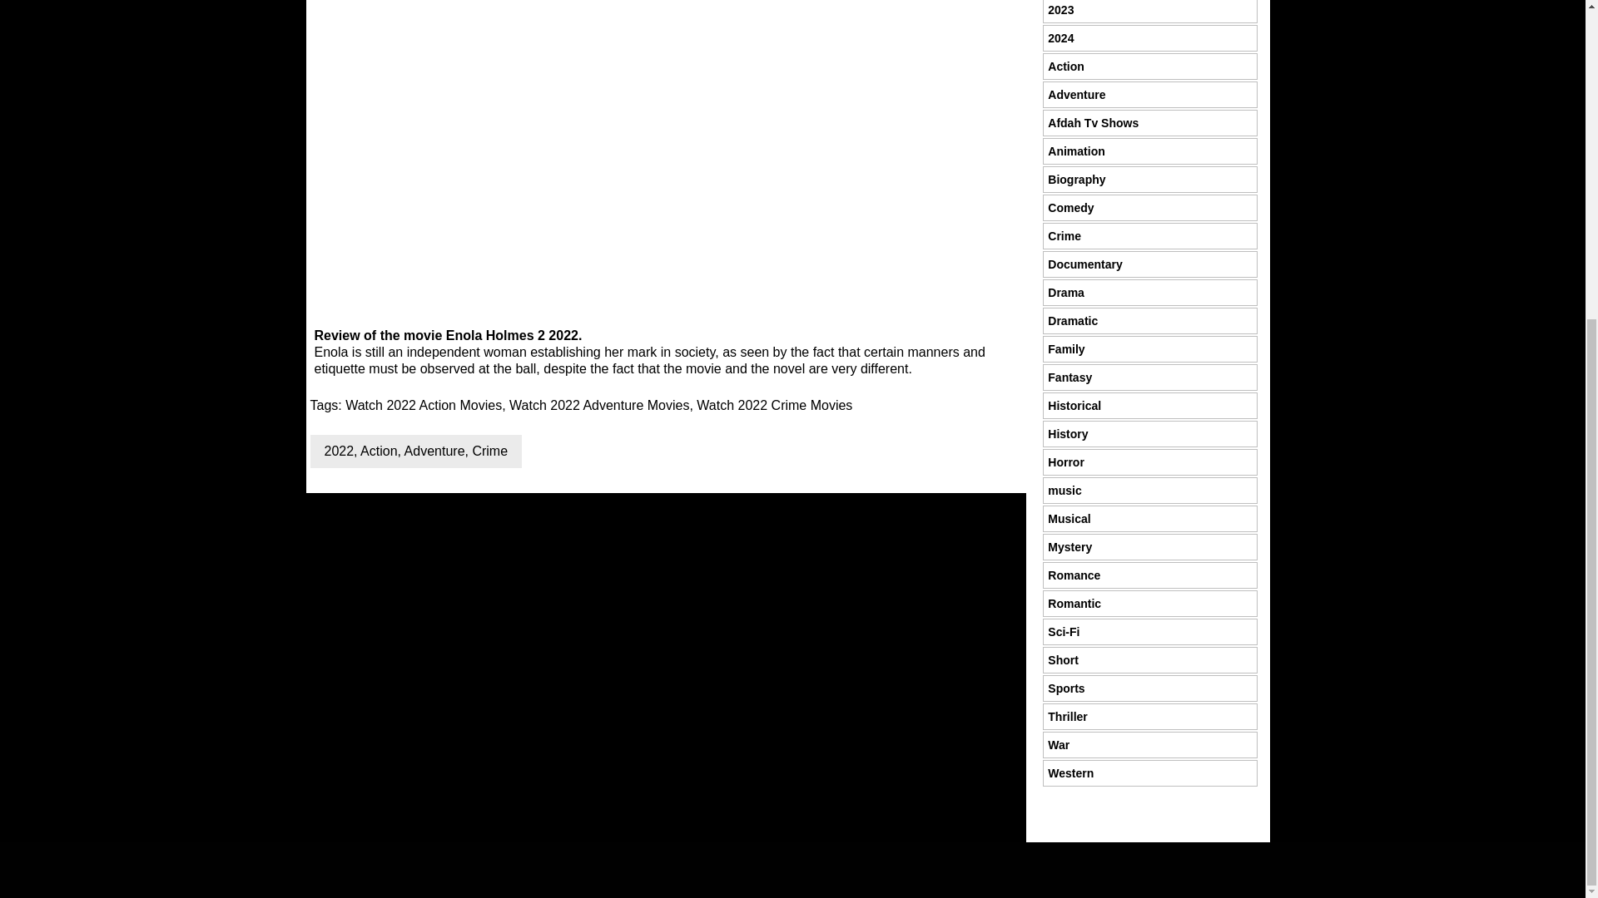  What do you see at coordinates (340, 451) in the screenshot?
I see `2022` at bounding box center [340, 451].